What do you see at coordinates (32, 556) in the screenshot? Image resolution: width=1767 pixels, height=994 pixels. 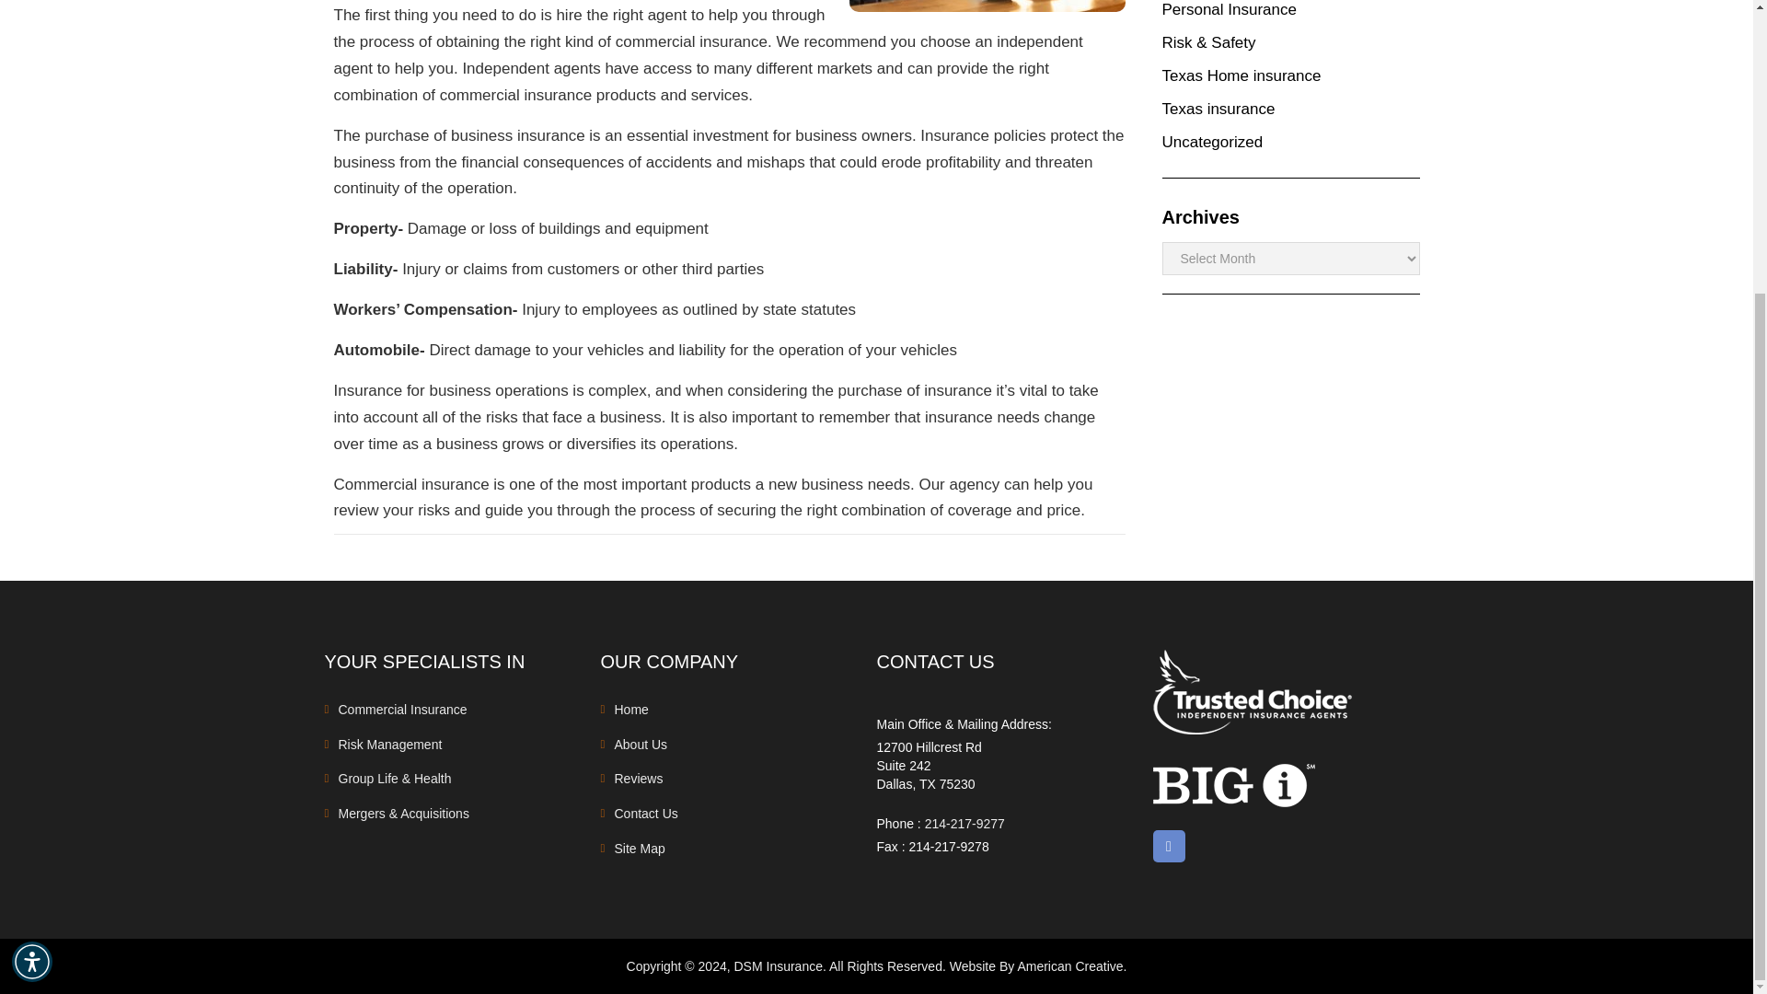 I see `Accessibility Menu` at bounding box center [32, 556].